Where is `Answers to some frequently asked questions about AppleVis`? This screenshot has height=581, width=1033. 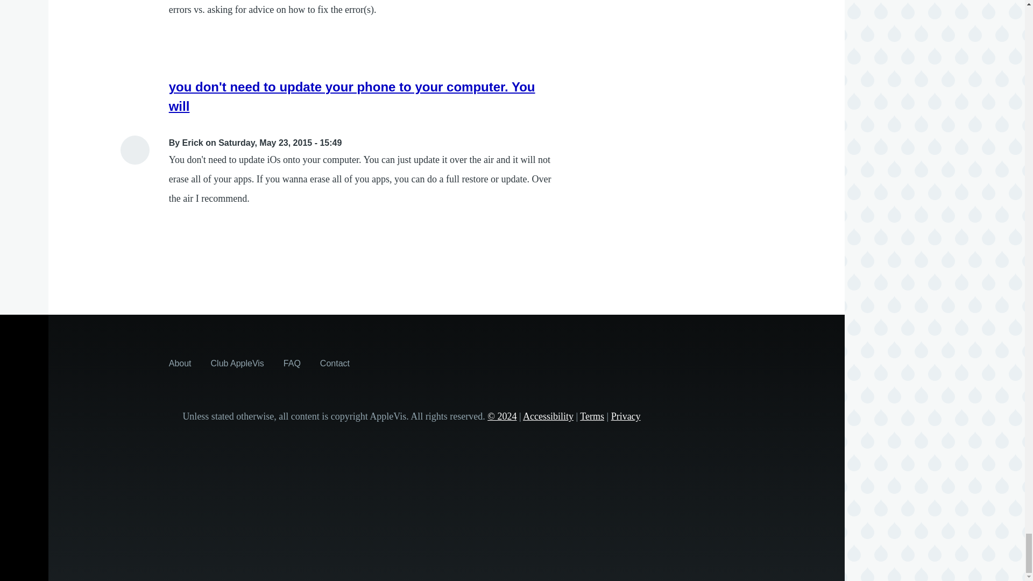 Answers to some frequently asked questions about AppleVis is located at coordinates (292, 363).